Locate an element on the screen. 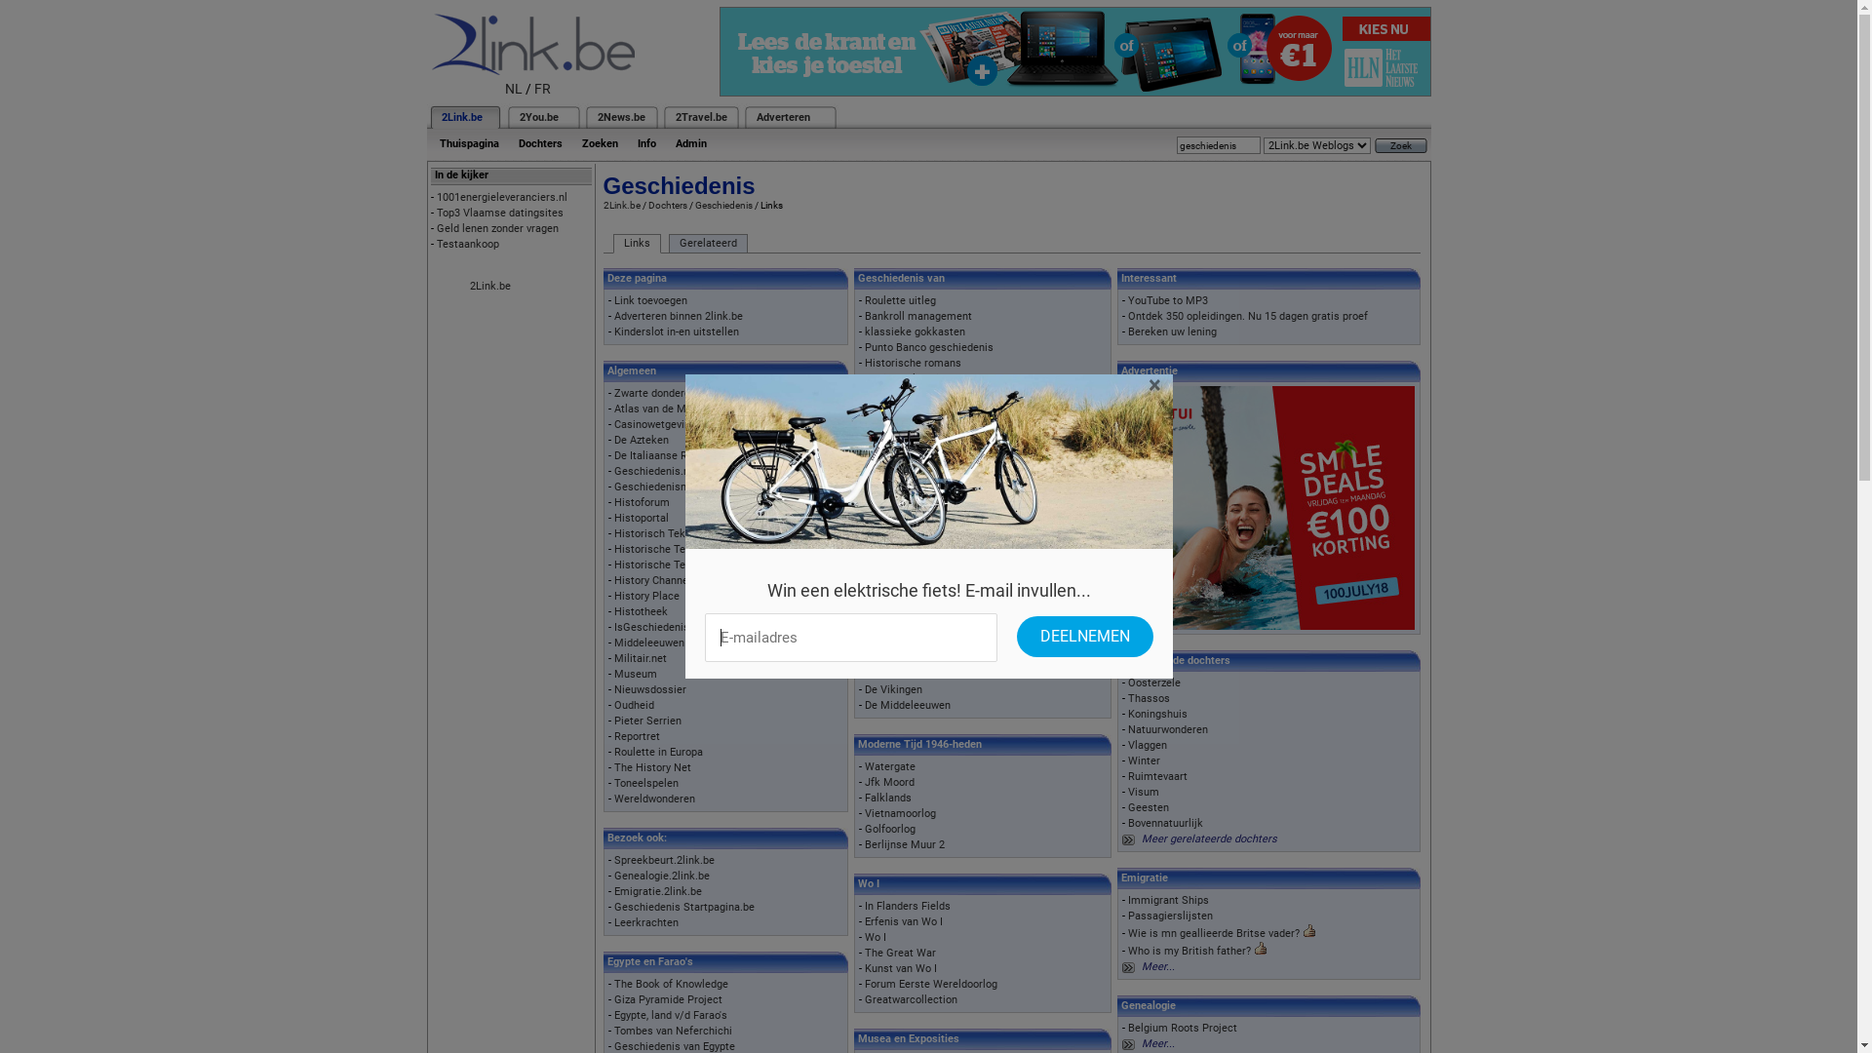 The height and width of the screenshot is (1053, 1872). Geschiedenis is located at coordinates (723, 205).